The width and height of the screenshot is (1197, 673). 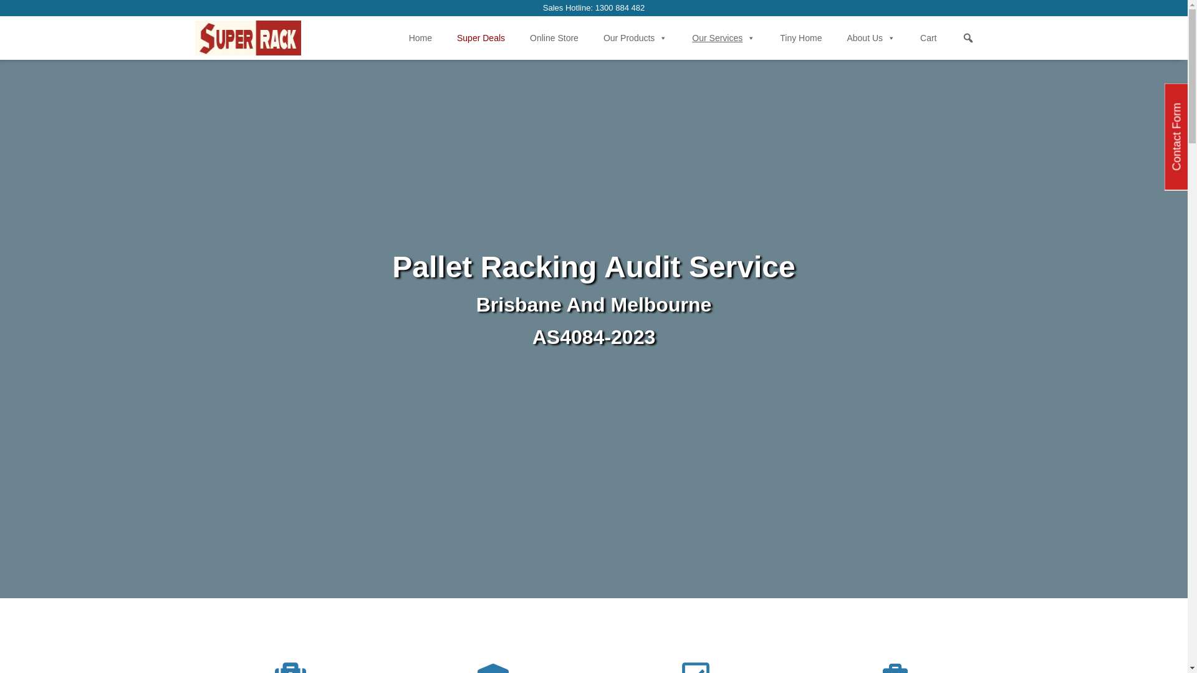 What do you see at coordinates (723, 37) in the screenshot?
I see `Our Services` at bounding box center [723, 37].